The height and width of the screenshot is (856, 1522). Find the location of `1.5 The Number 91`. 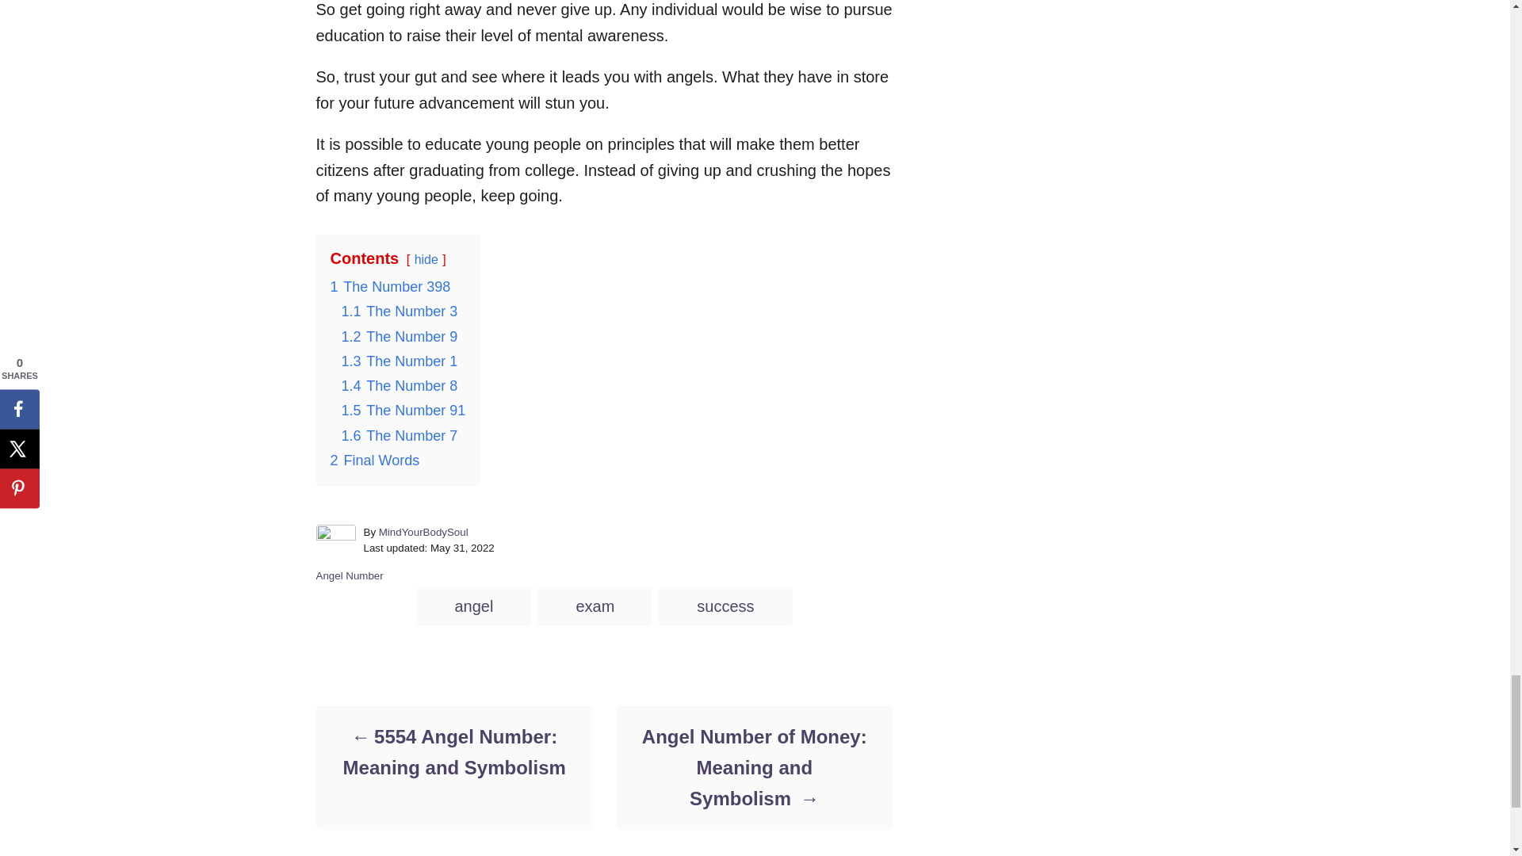

1.5 The Number 91 is located at coordinates (403, 411).